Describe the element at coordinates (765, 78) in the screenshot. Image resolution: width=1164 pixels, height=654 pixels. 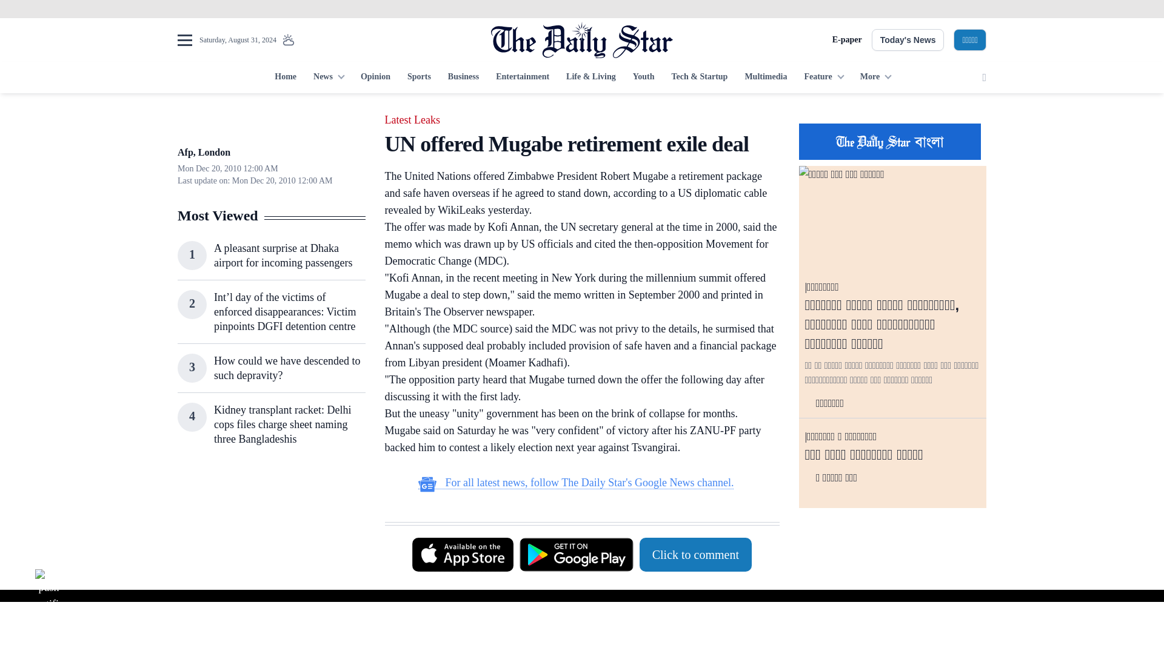
I see `Multimedia` at that location.